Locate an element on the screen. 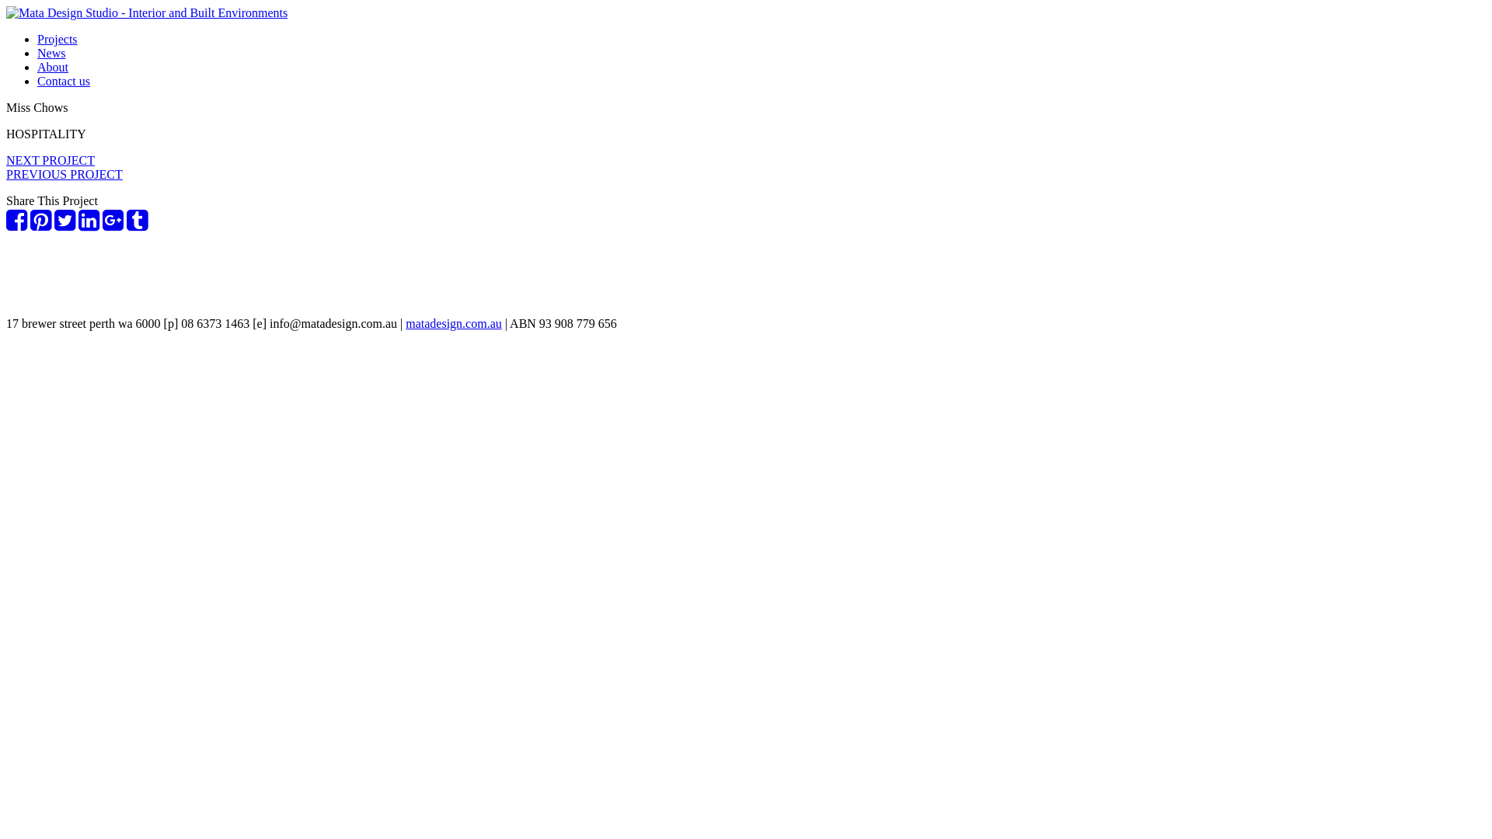 The image size is (1492, 839). PREVIOUS PROJECT is located at coordinates (64, 174).